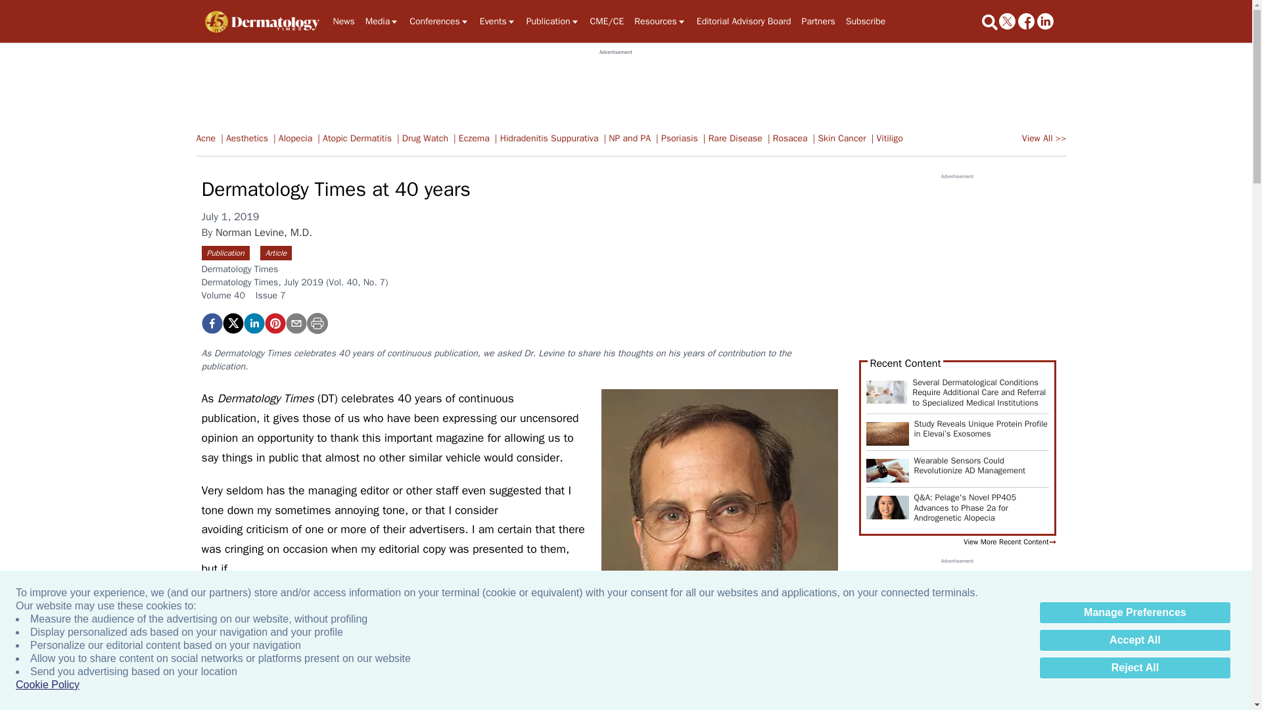  What do you see at coordinates (743, 21) in the screenshot?
I see `Editorial Advisory Board` at bounding box center [743, 21].